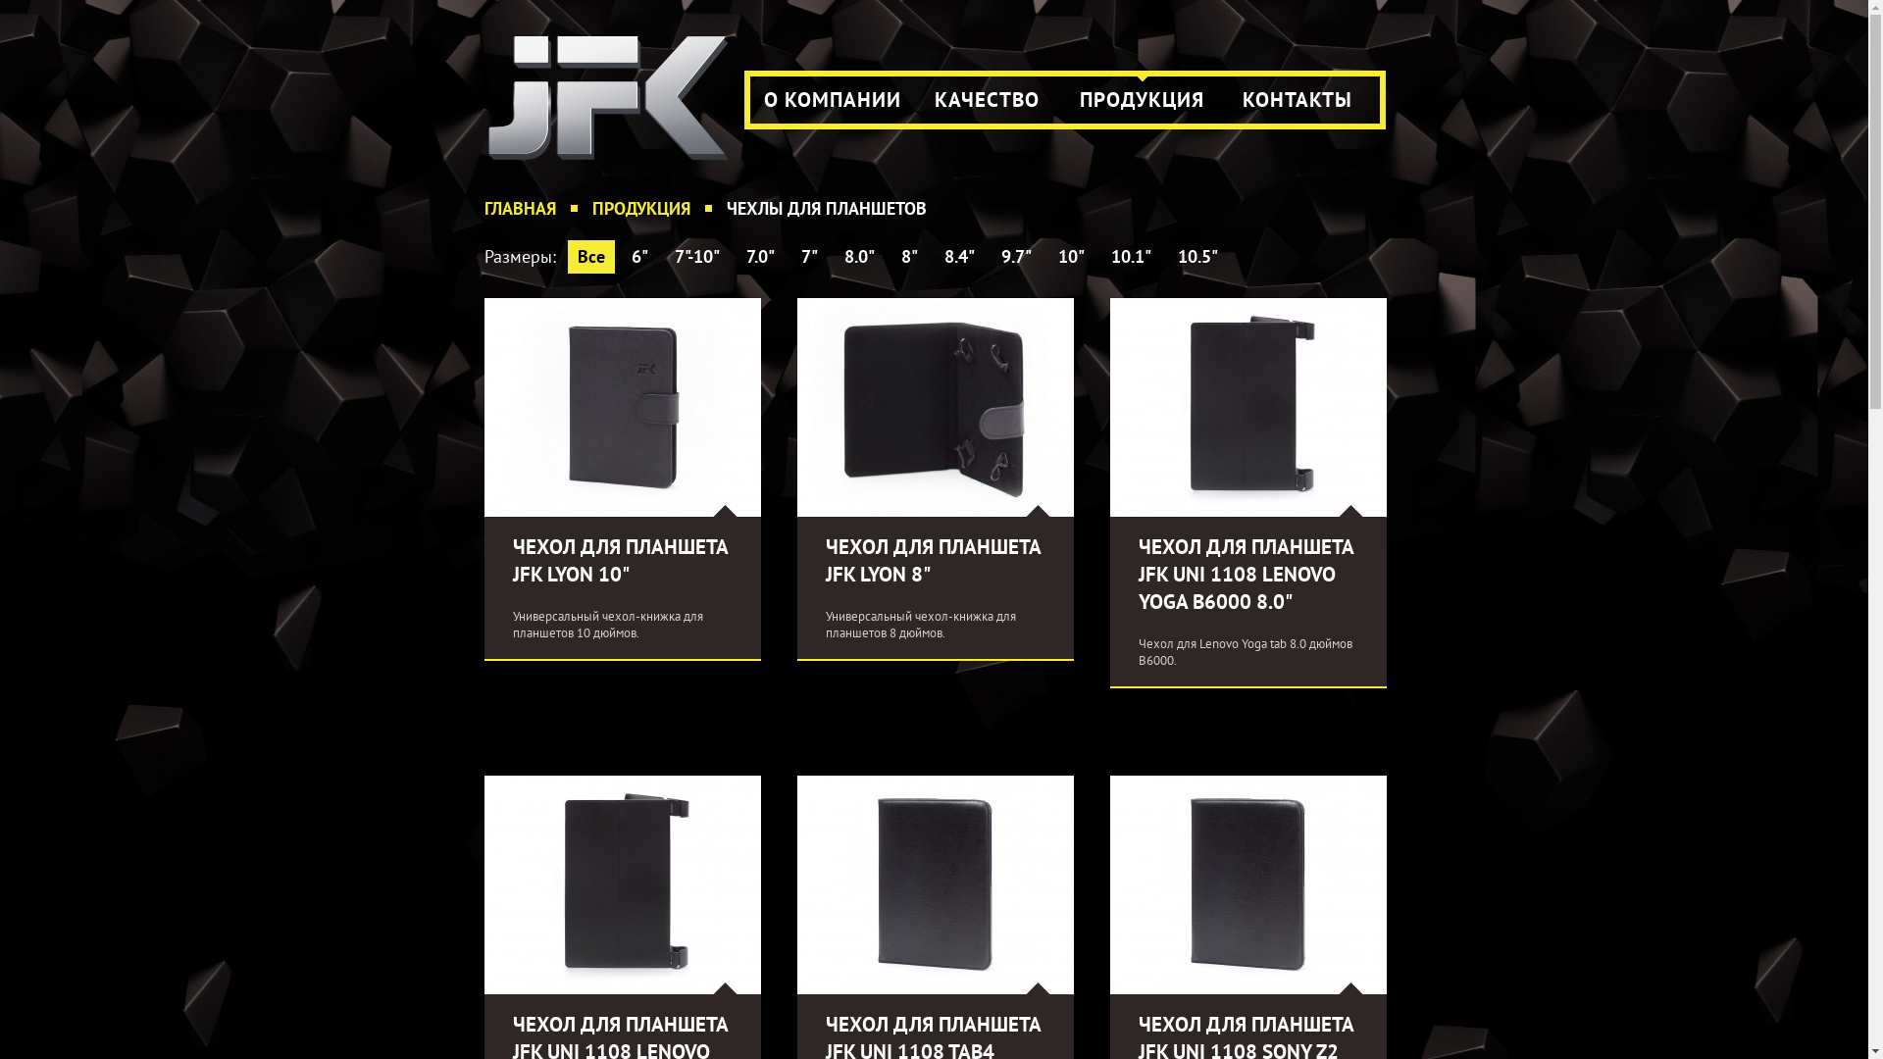 This screenshot has width=1883, height=1059. I want to click on 8.4", so click(958, 257).